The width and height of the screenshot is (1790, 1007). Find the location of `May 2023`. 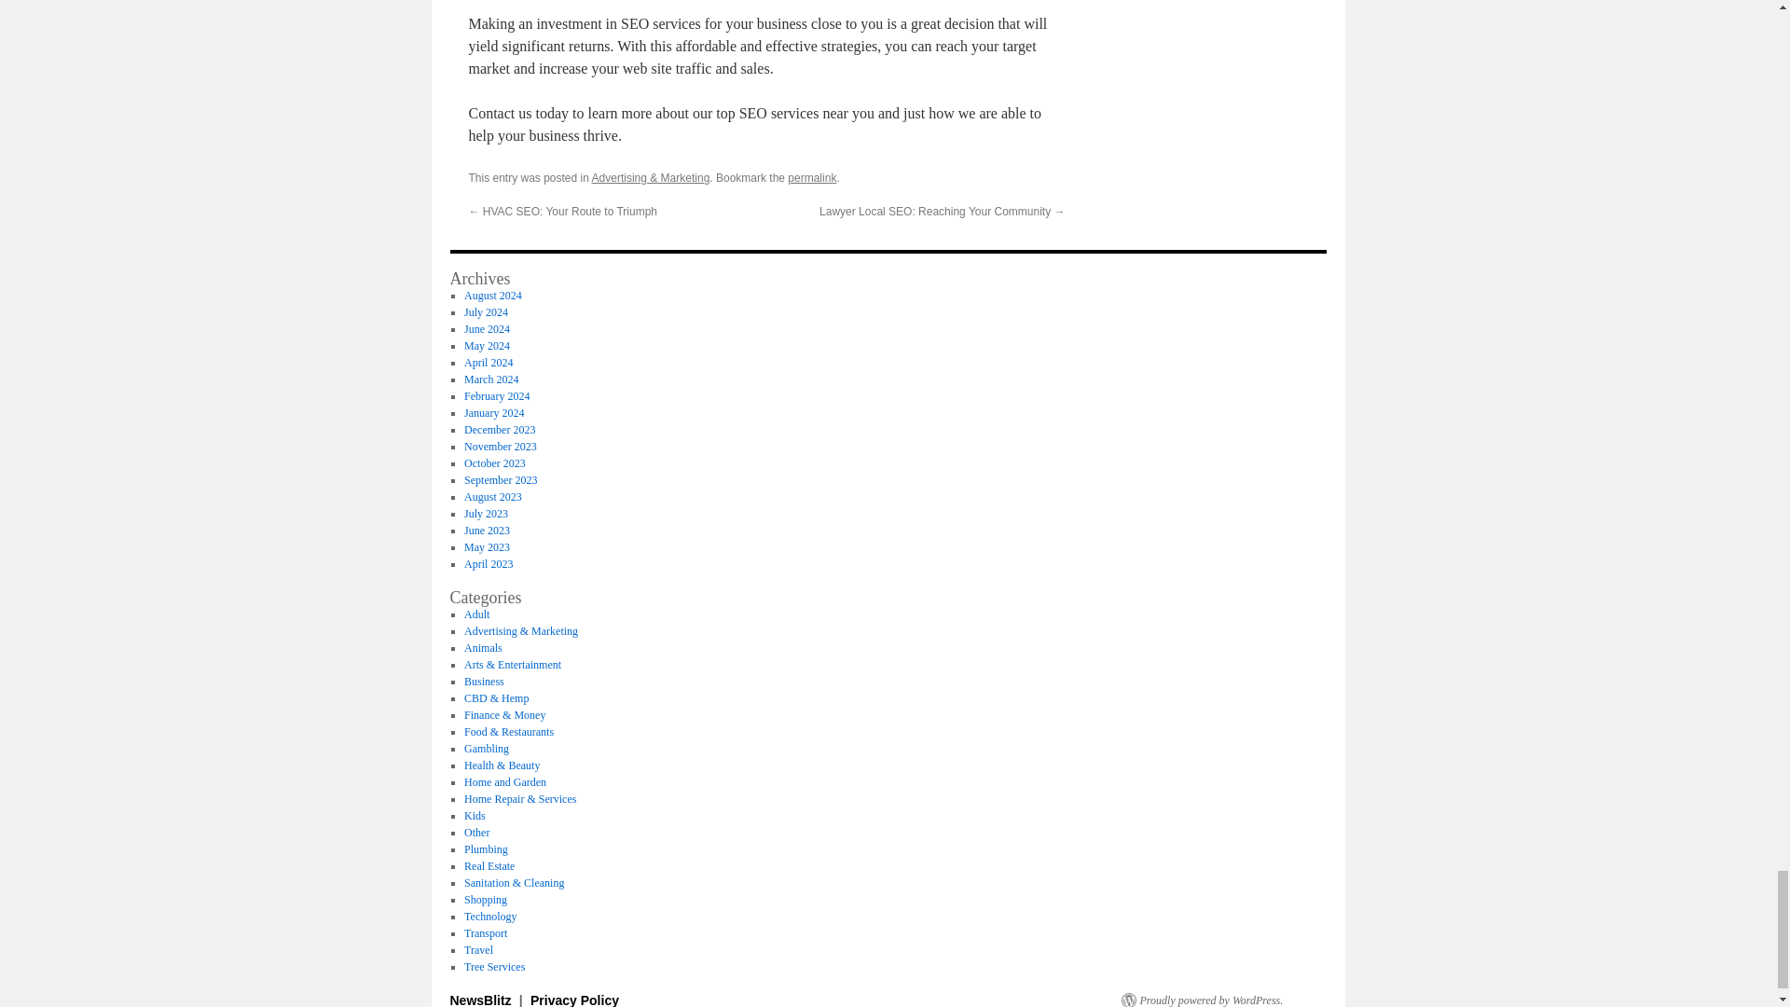

May 2023 is located at coordinates (487, 546).